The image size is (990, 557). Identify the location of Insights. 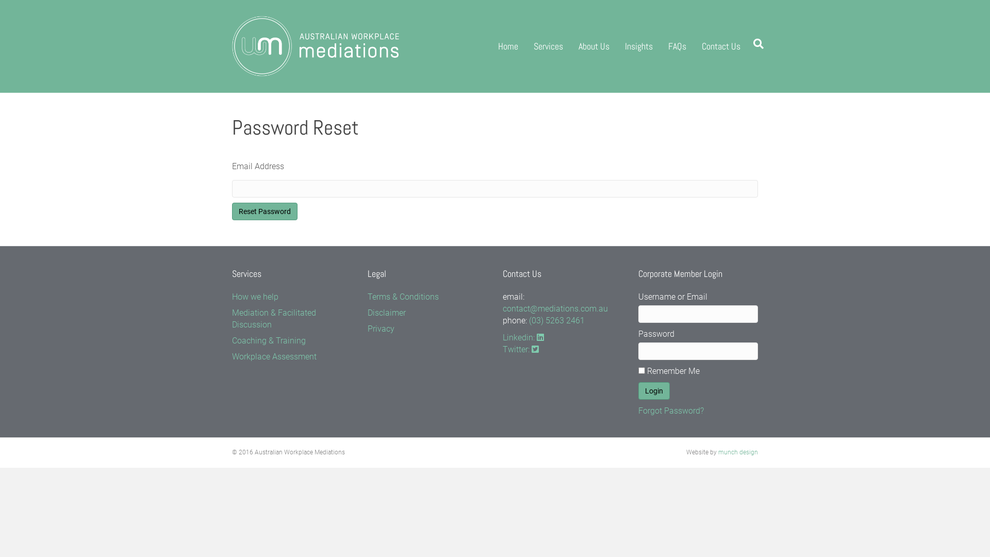
(639, 46).